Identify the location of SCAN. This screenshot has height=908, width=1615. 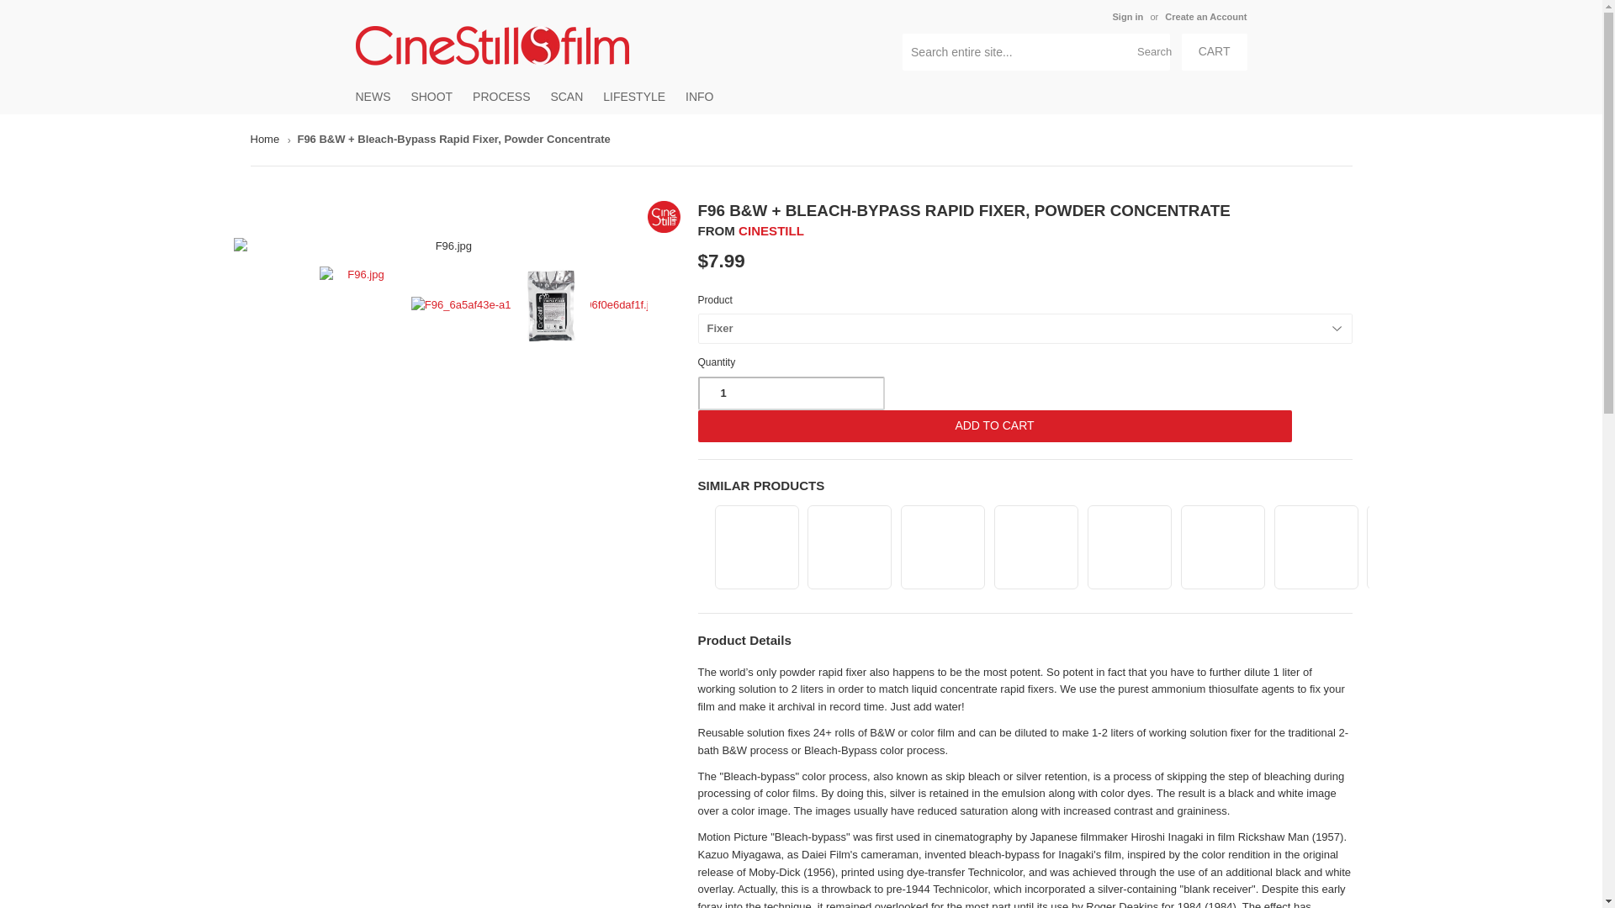
(565, 96).